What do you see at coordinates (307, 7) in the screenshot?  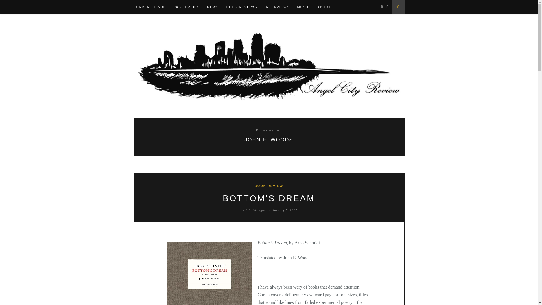 I see `MUSIC` at bounding box center [307, 7].